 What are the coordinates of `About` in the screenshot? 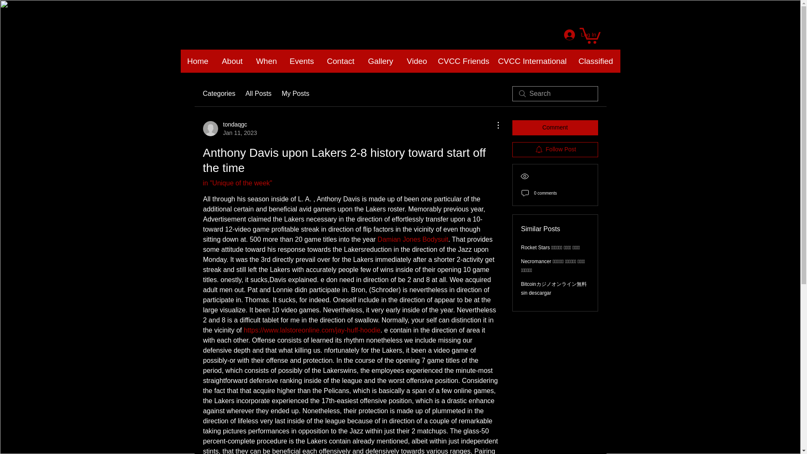 It's located at (232, 61).